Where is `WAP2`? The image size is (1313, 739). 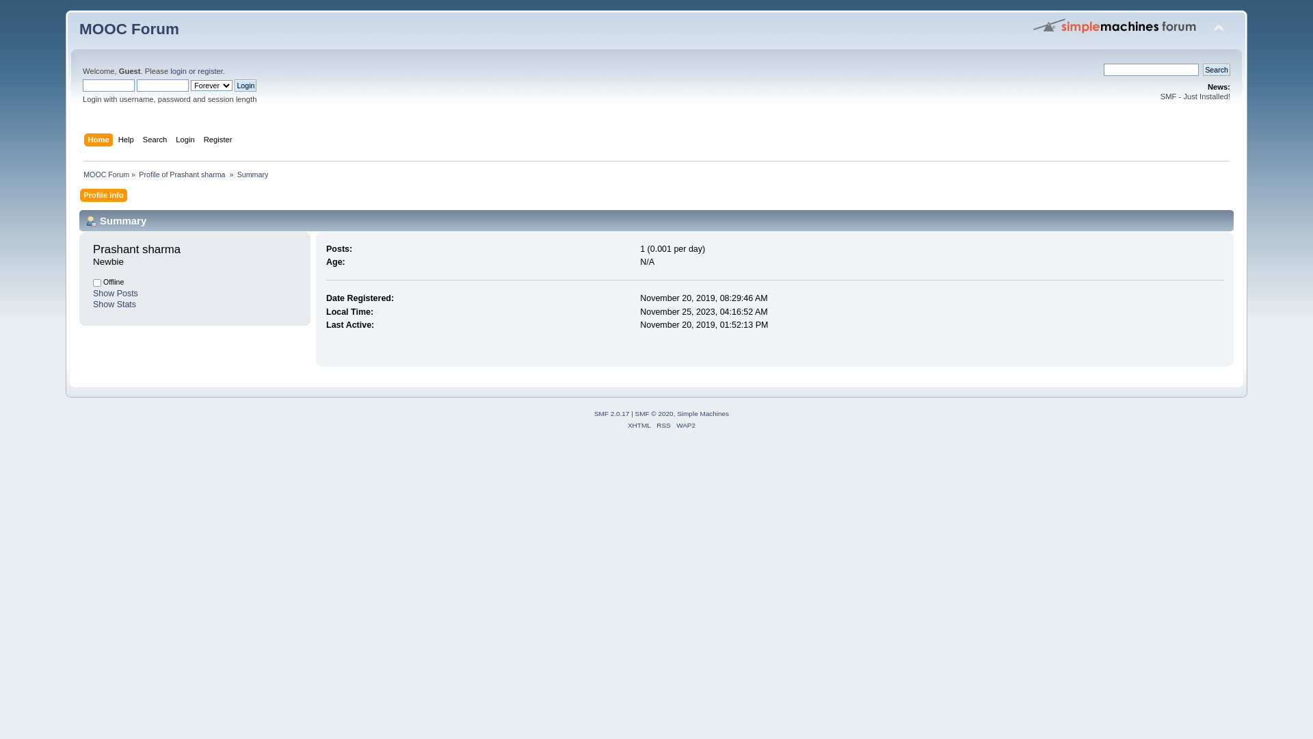
WAP2 is located at coordinates (686, 426).